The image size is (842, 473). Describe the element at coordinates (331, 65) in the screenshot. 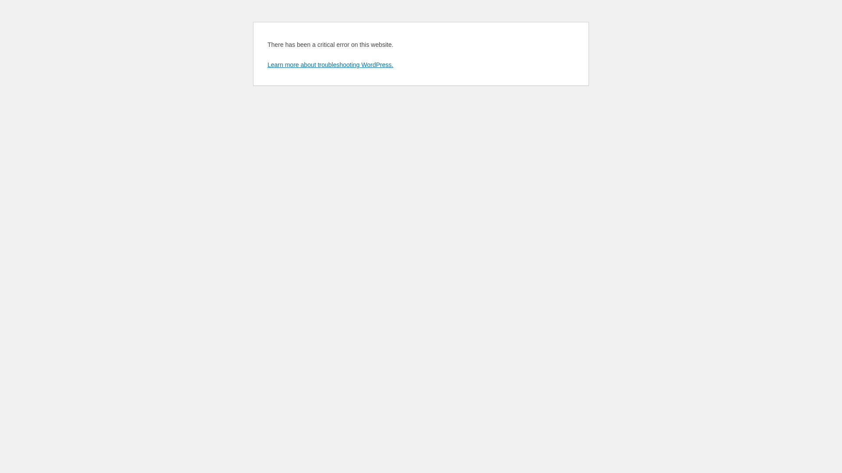

I see `Learn more about troubleshooting WordPress.` at that location.